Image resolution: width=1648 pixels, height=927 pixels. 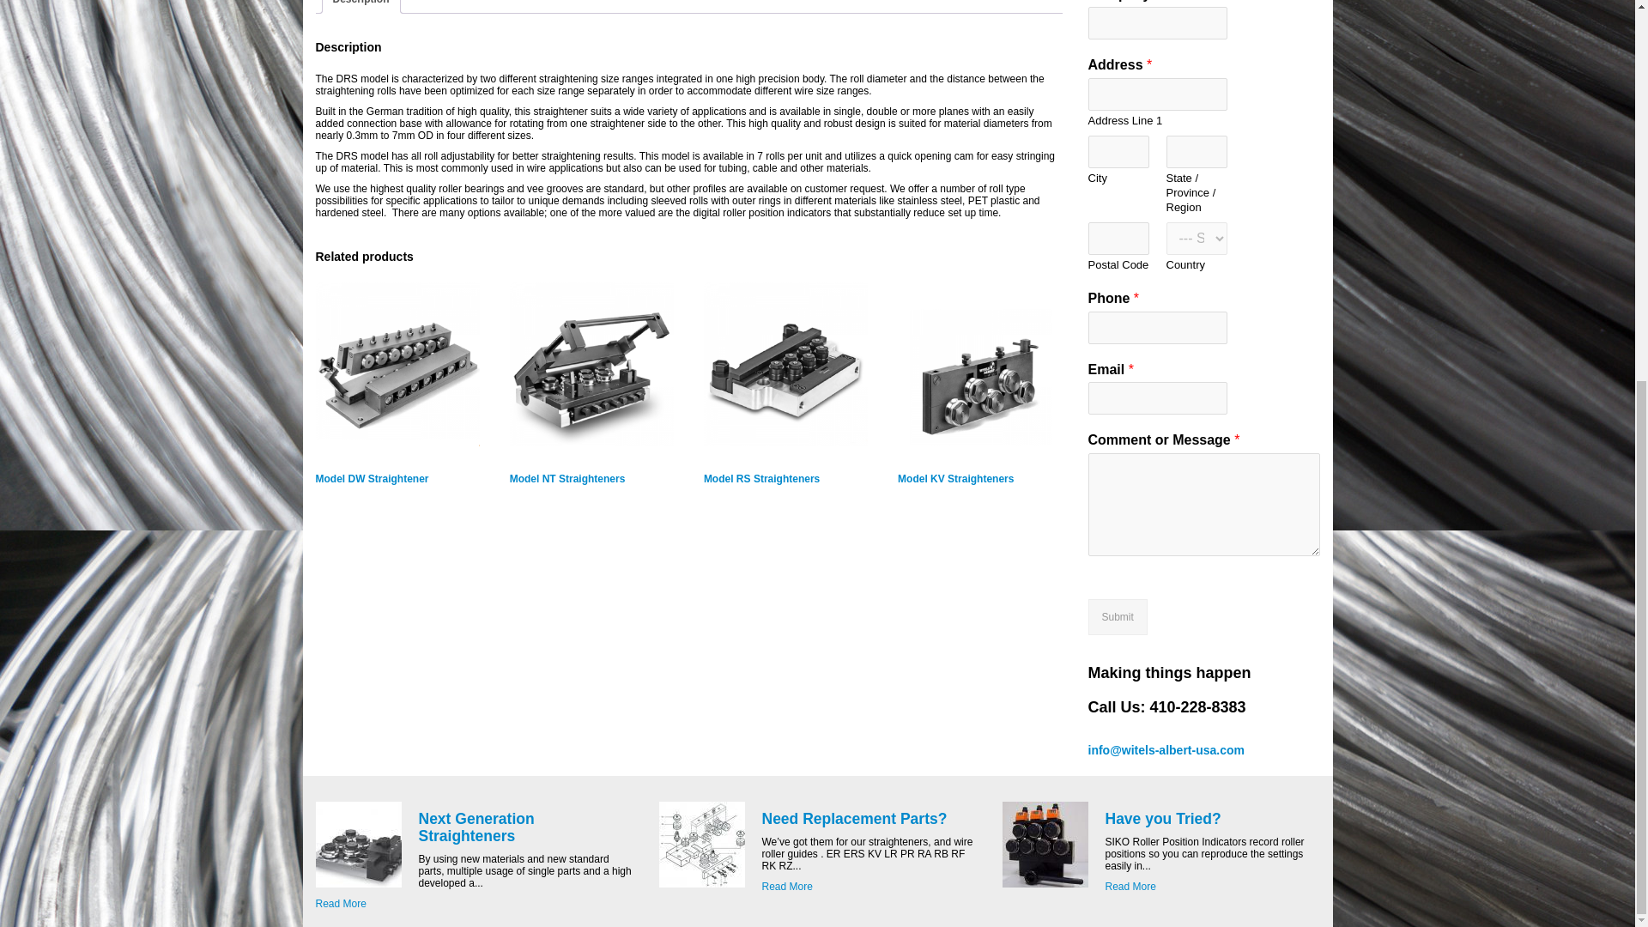 I want to click on Description, so click(x=360, y=7).